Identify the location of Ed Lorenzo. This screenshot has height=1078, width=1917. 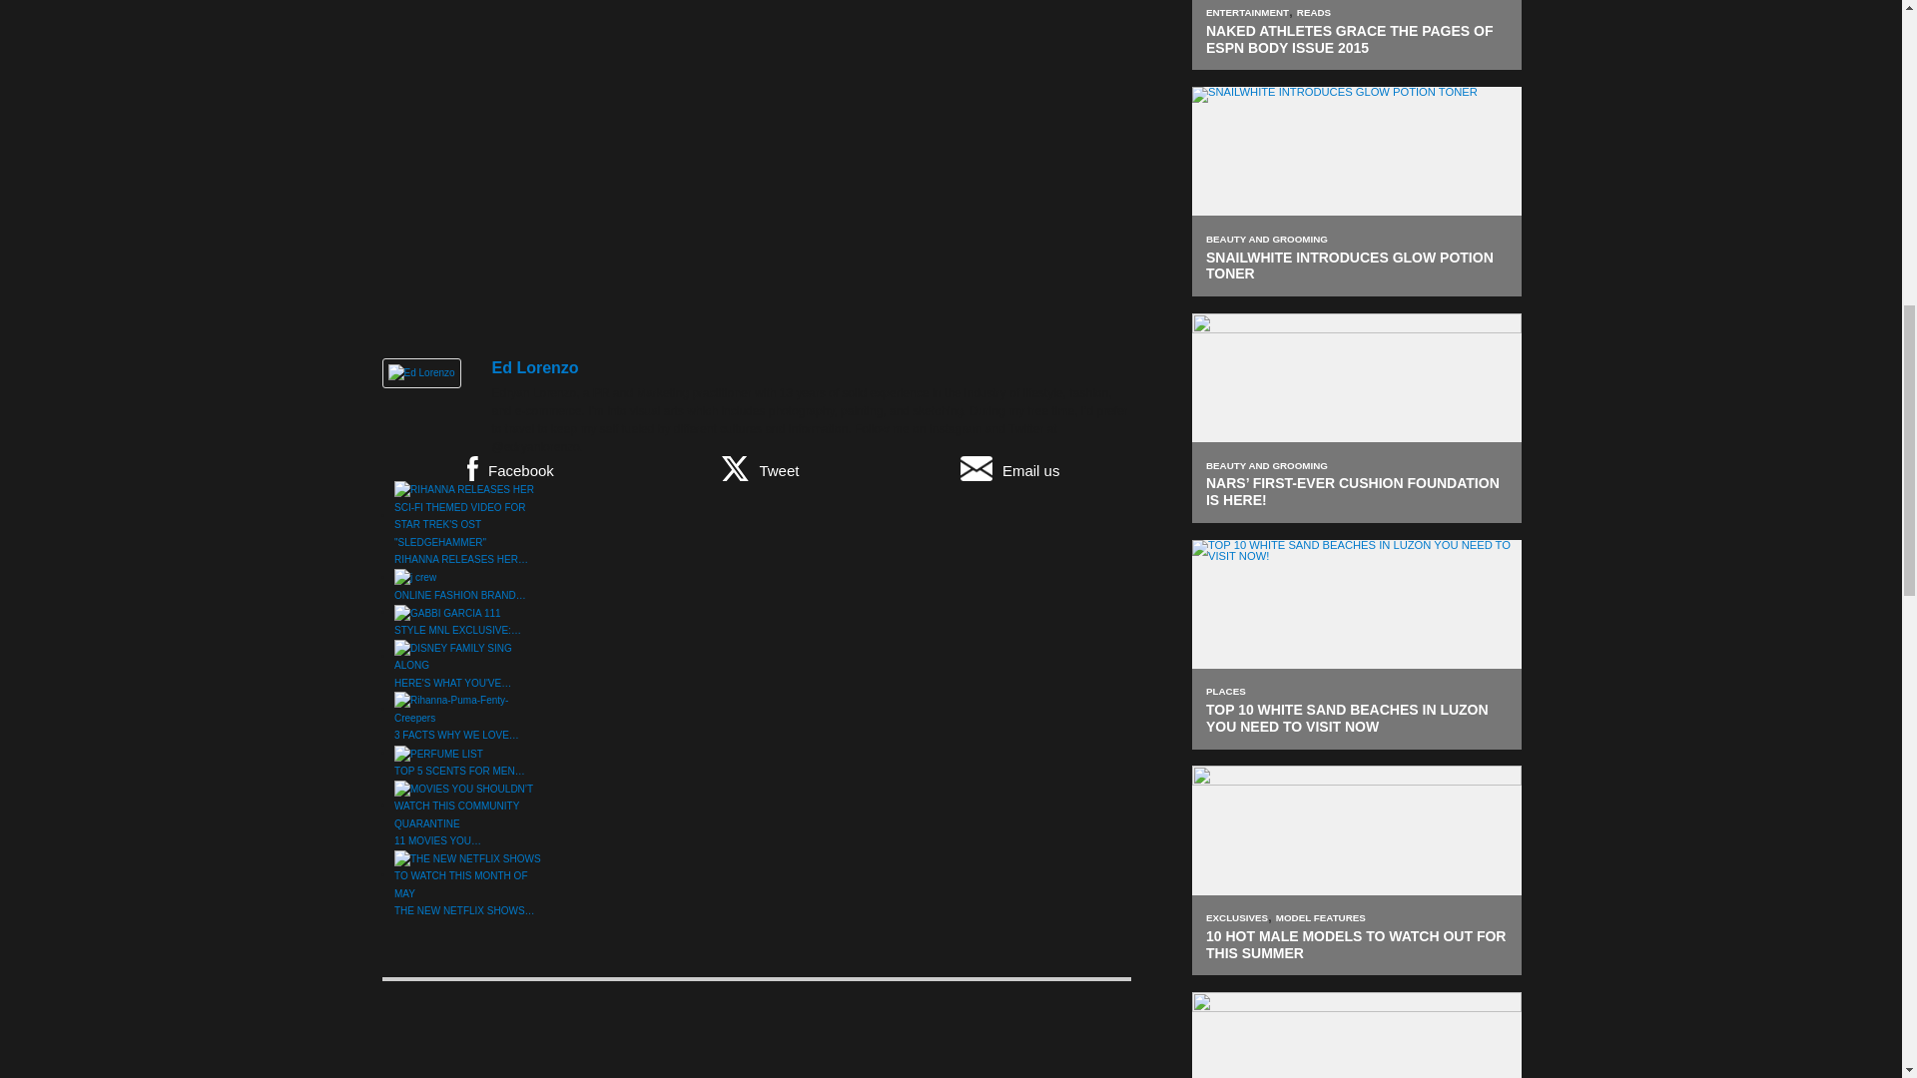
(534, 367).